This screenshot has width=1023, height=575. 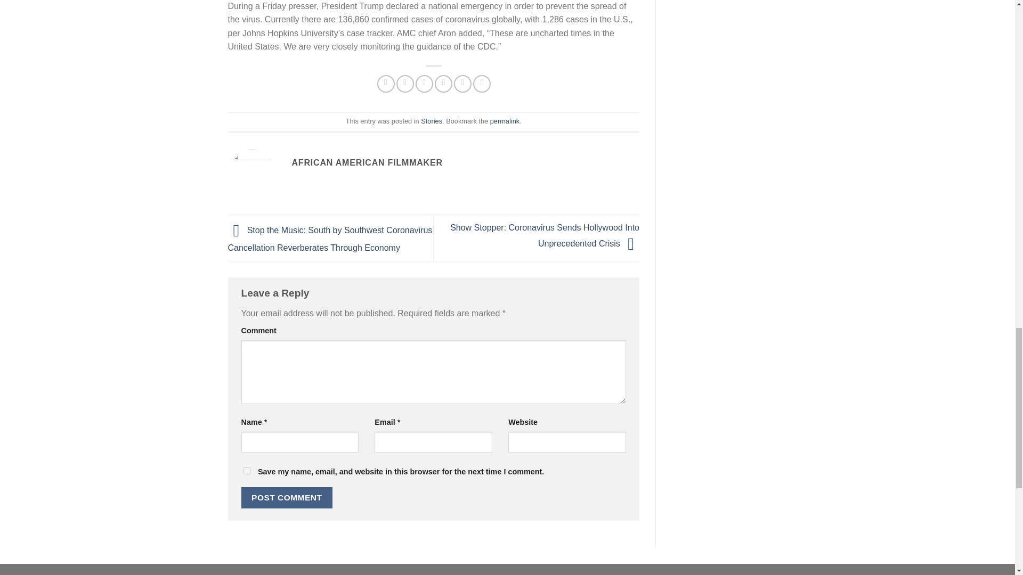 I want to click on yes, so click(x=246, y=471).